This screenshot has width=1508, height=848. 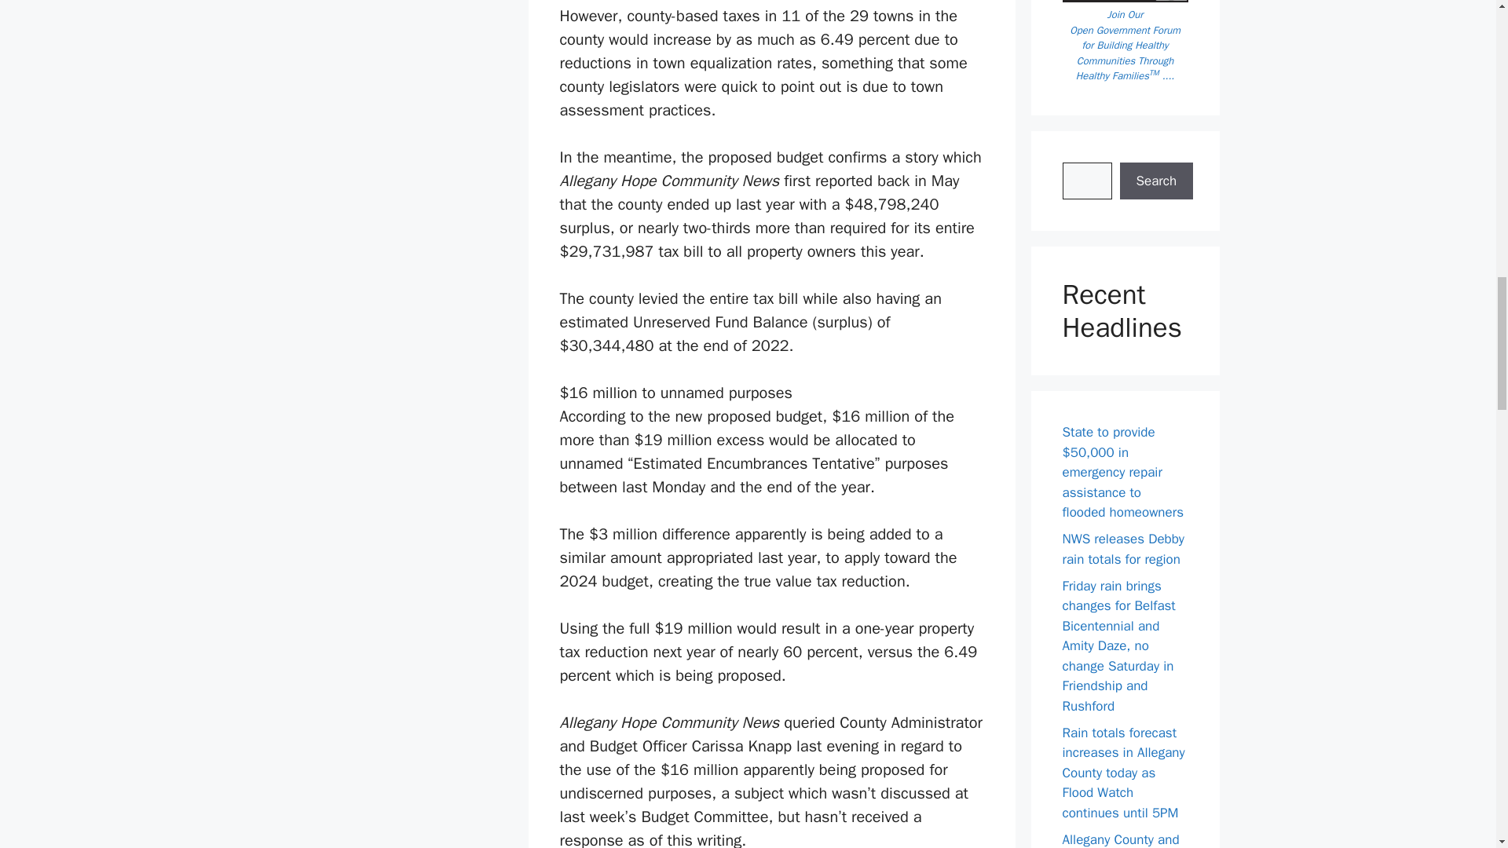 I want to click on Open Government Forum, so click(x=1125, y=30).